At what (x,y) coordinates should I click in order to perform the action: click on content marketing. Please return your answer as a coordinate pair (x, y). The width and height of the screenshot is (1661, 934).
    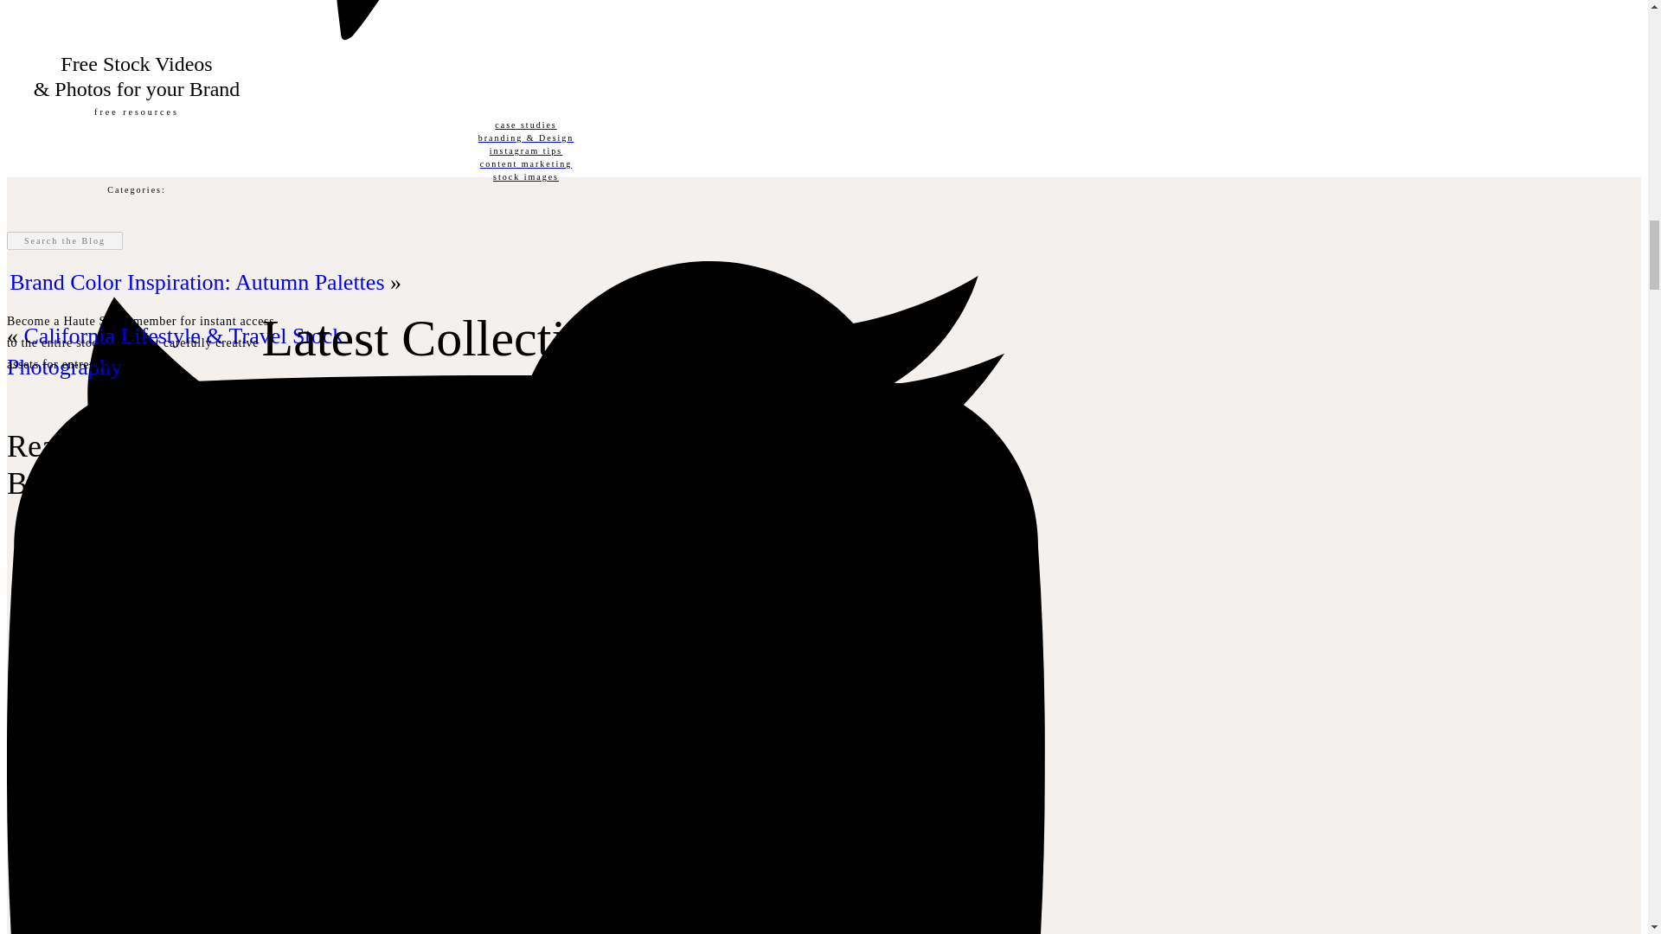
    Looking at the image, I should click on (525, 163).